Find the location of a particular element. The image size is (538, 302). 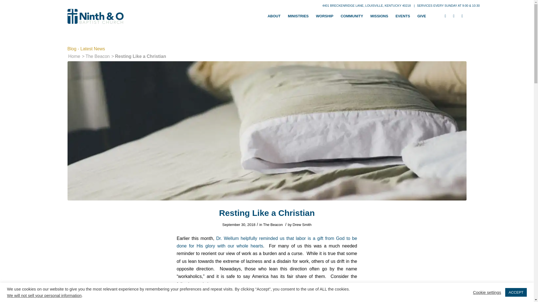

Facebook is located at coordinates (445, 16).